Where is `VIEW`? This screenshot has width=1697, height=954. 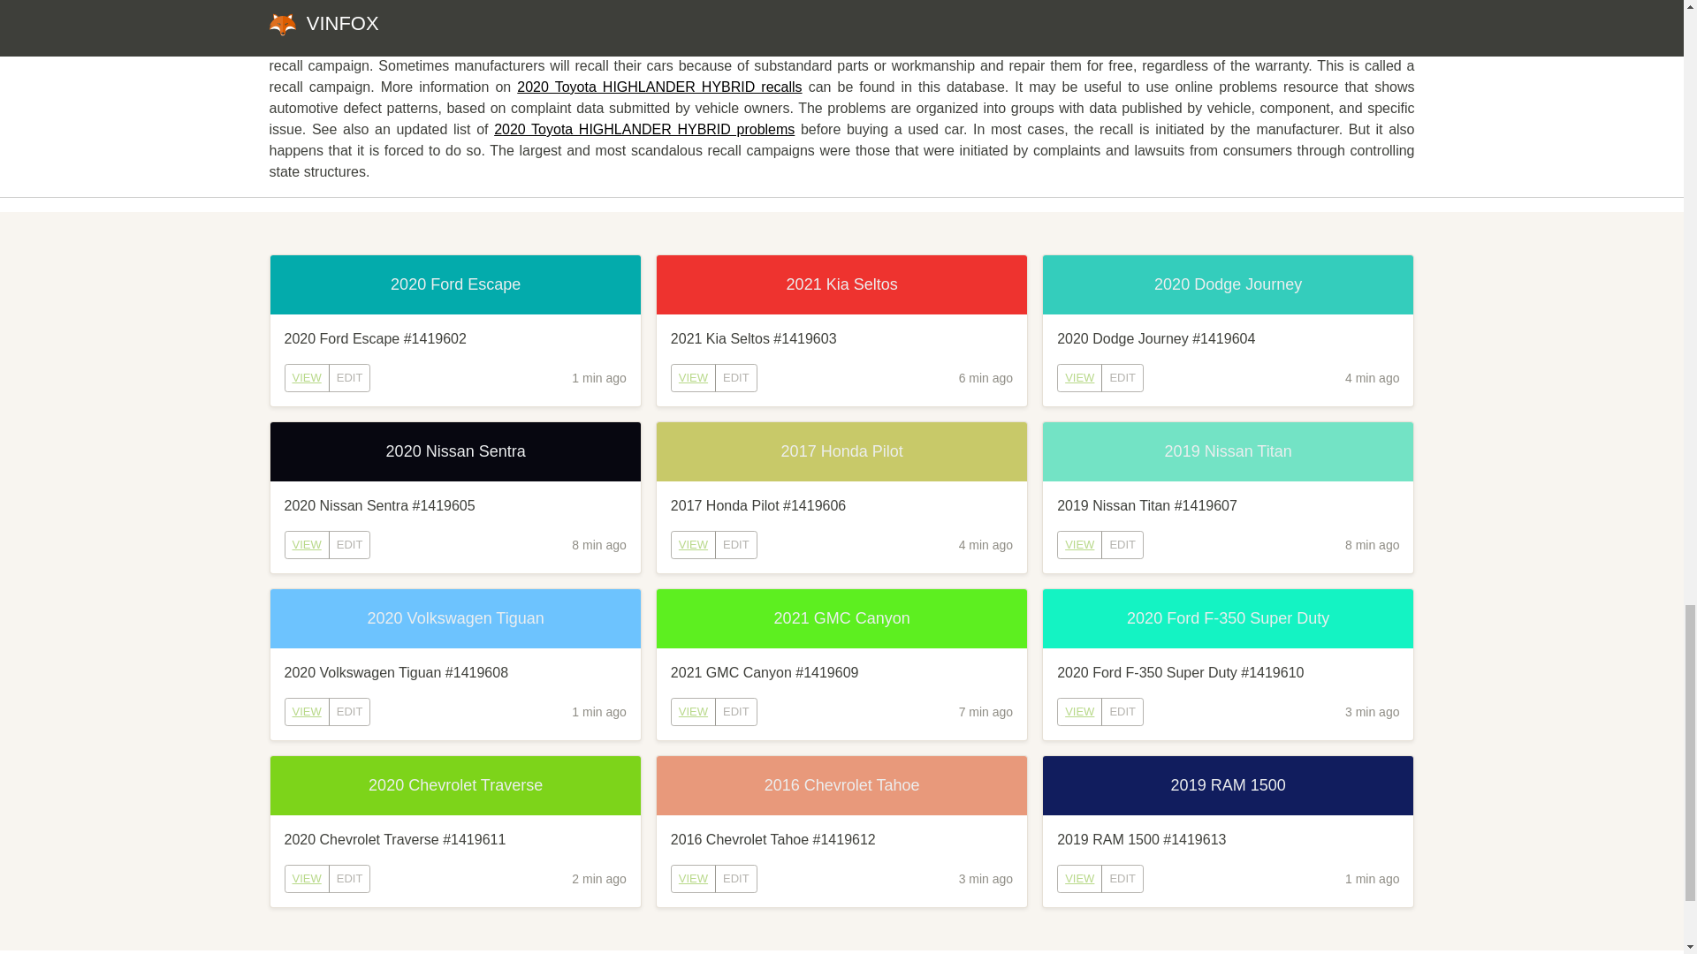 VIEW is located at coordinates (693, 544).